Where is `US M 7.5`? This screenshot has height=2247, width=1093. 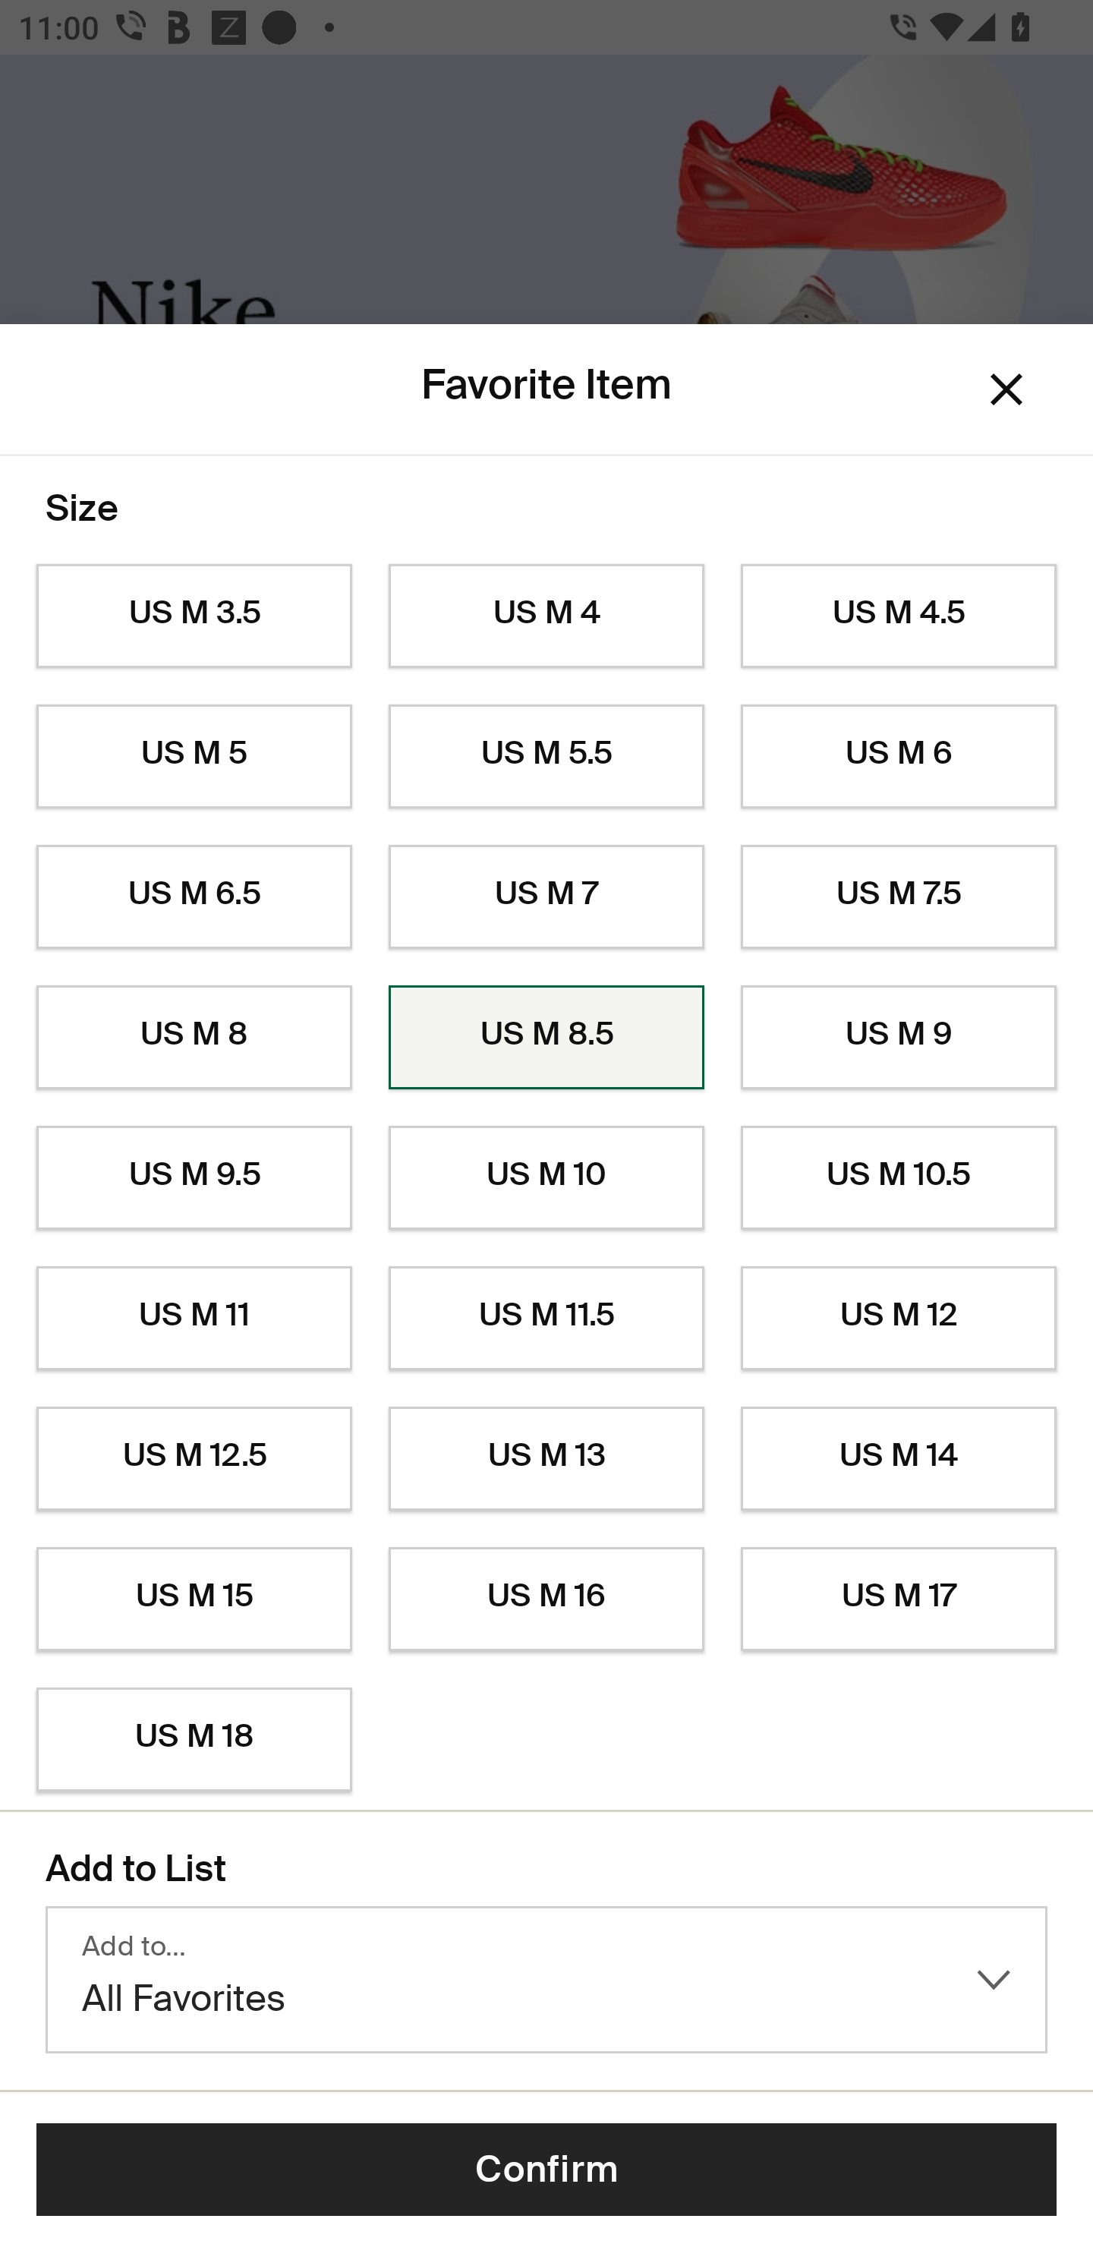
US M 7.5 is located at coordinates (899, 897).